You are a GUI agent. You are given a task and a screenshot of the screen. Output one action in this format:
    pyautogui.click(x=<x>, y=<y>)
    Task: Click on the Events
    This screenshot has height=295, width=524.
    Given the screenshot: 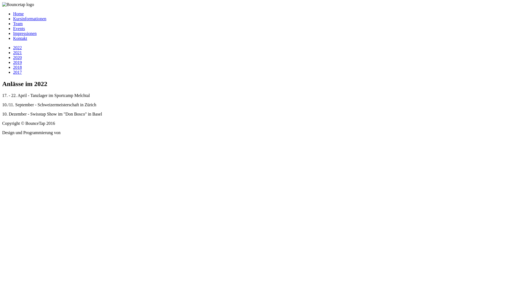 What is the action you would take?
    pyautogui.click(x=19, y=28)
    